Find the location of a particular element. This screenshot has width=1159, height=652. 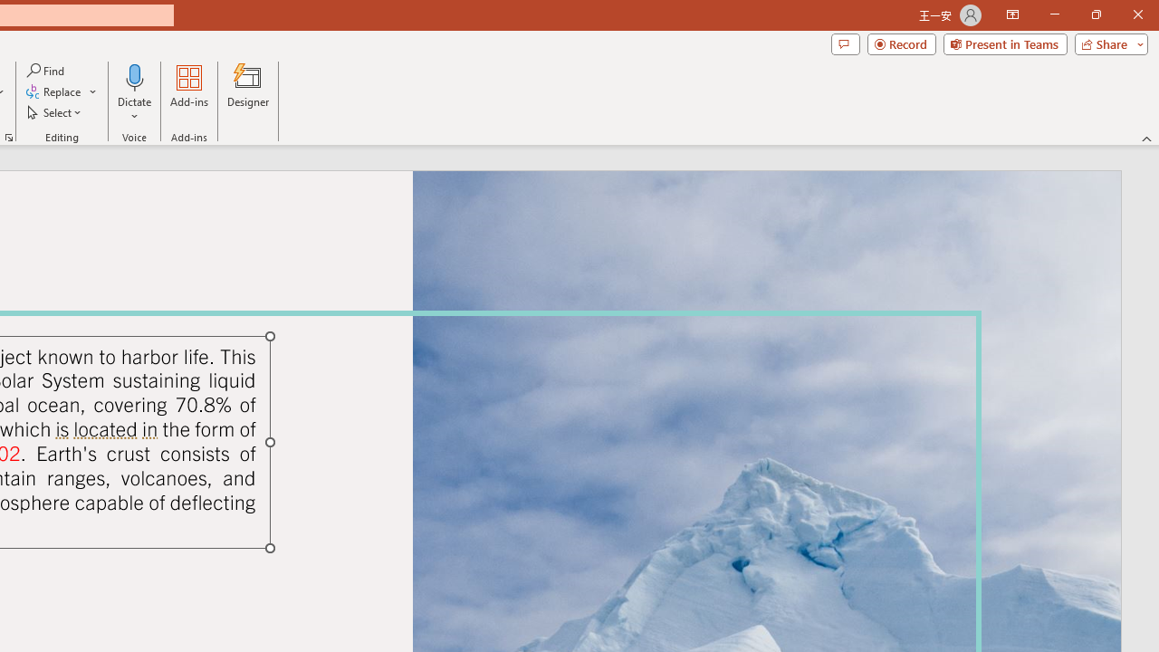

Replace... is located at coordinates (54, 92).